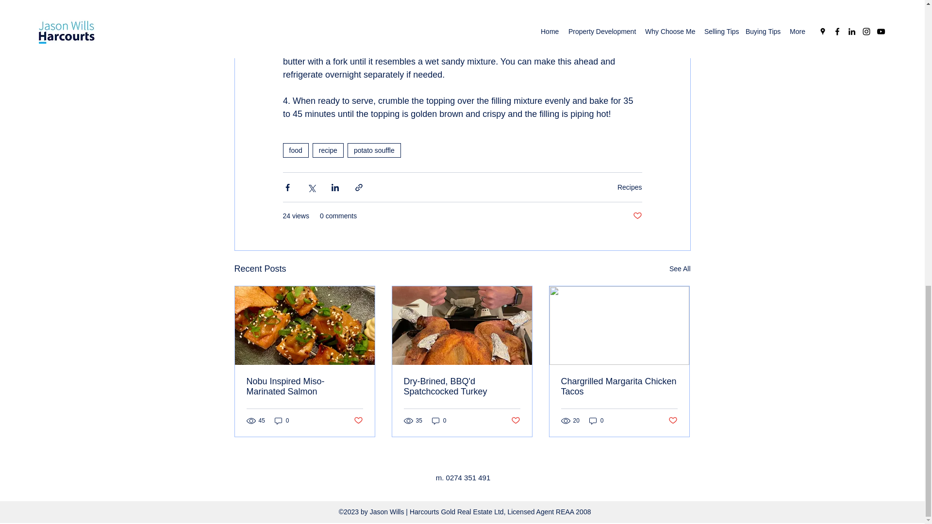 The height and width of the screenshot is (524, 932). What do you see at coordinates (295, 150) in the screenshot?
I see `food` at bounding box center [295, 150].